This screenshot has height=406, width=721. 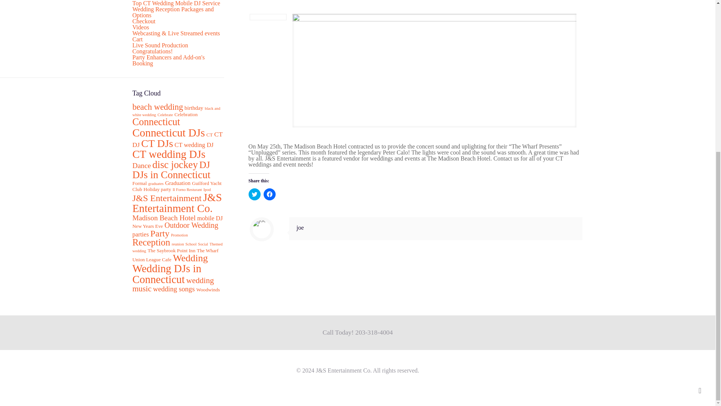 I want to click on Pinterest, so click(x=373, y=380).